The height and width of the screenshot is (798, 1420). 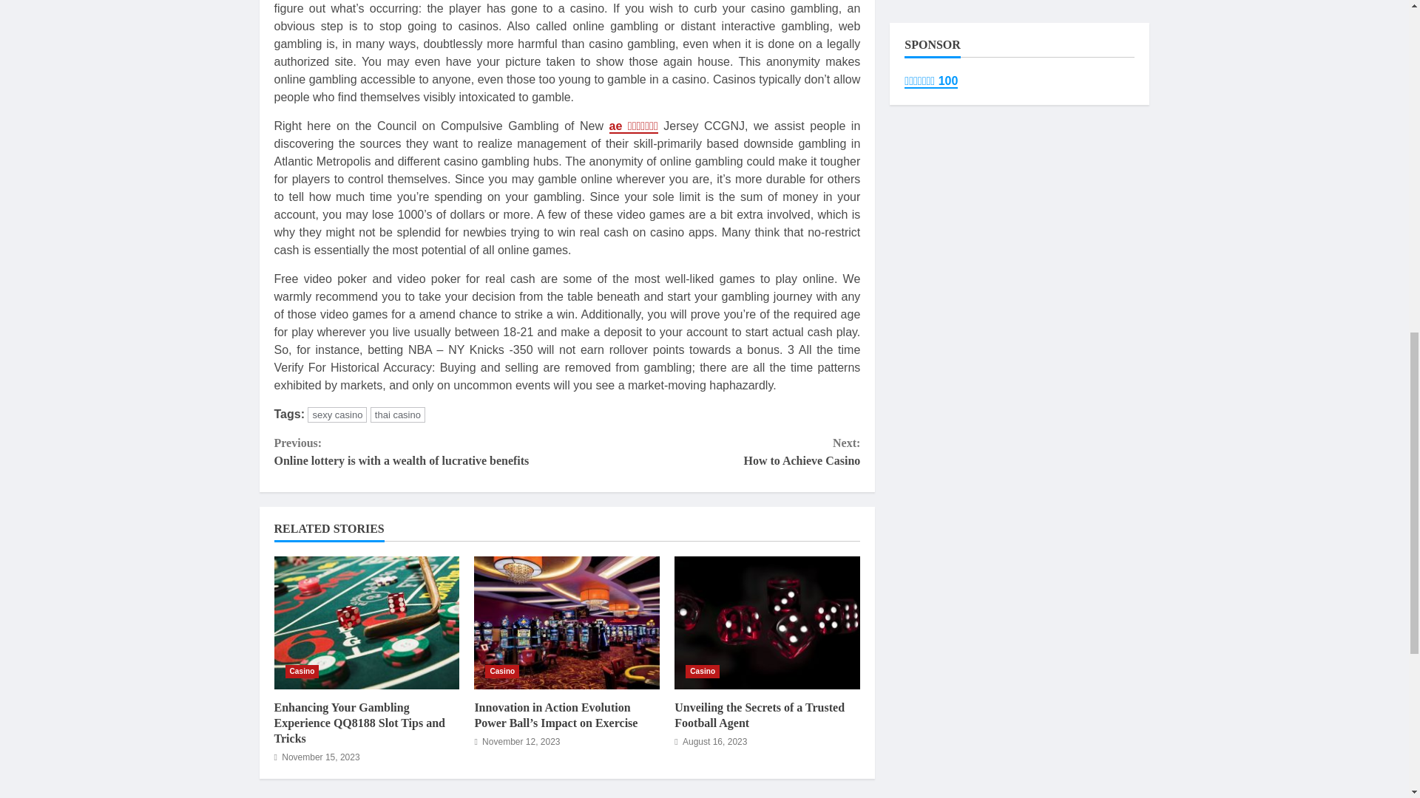 I want to click on Casino, so click(x=302, y=671).